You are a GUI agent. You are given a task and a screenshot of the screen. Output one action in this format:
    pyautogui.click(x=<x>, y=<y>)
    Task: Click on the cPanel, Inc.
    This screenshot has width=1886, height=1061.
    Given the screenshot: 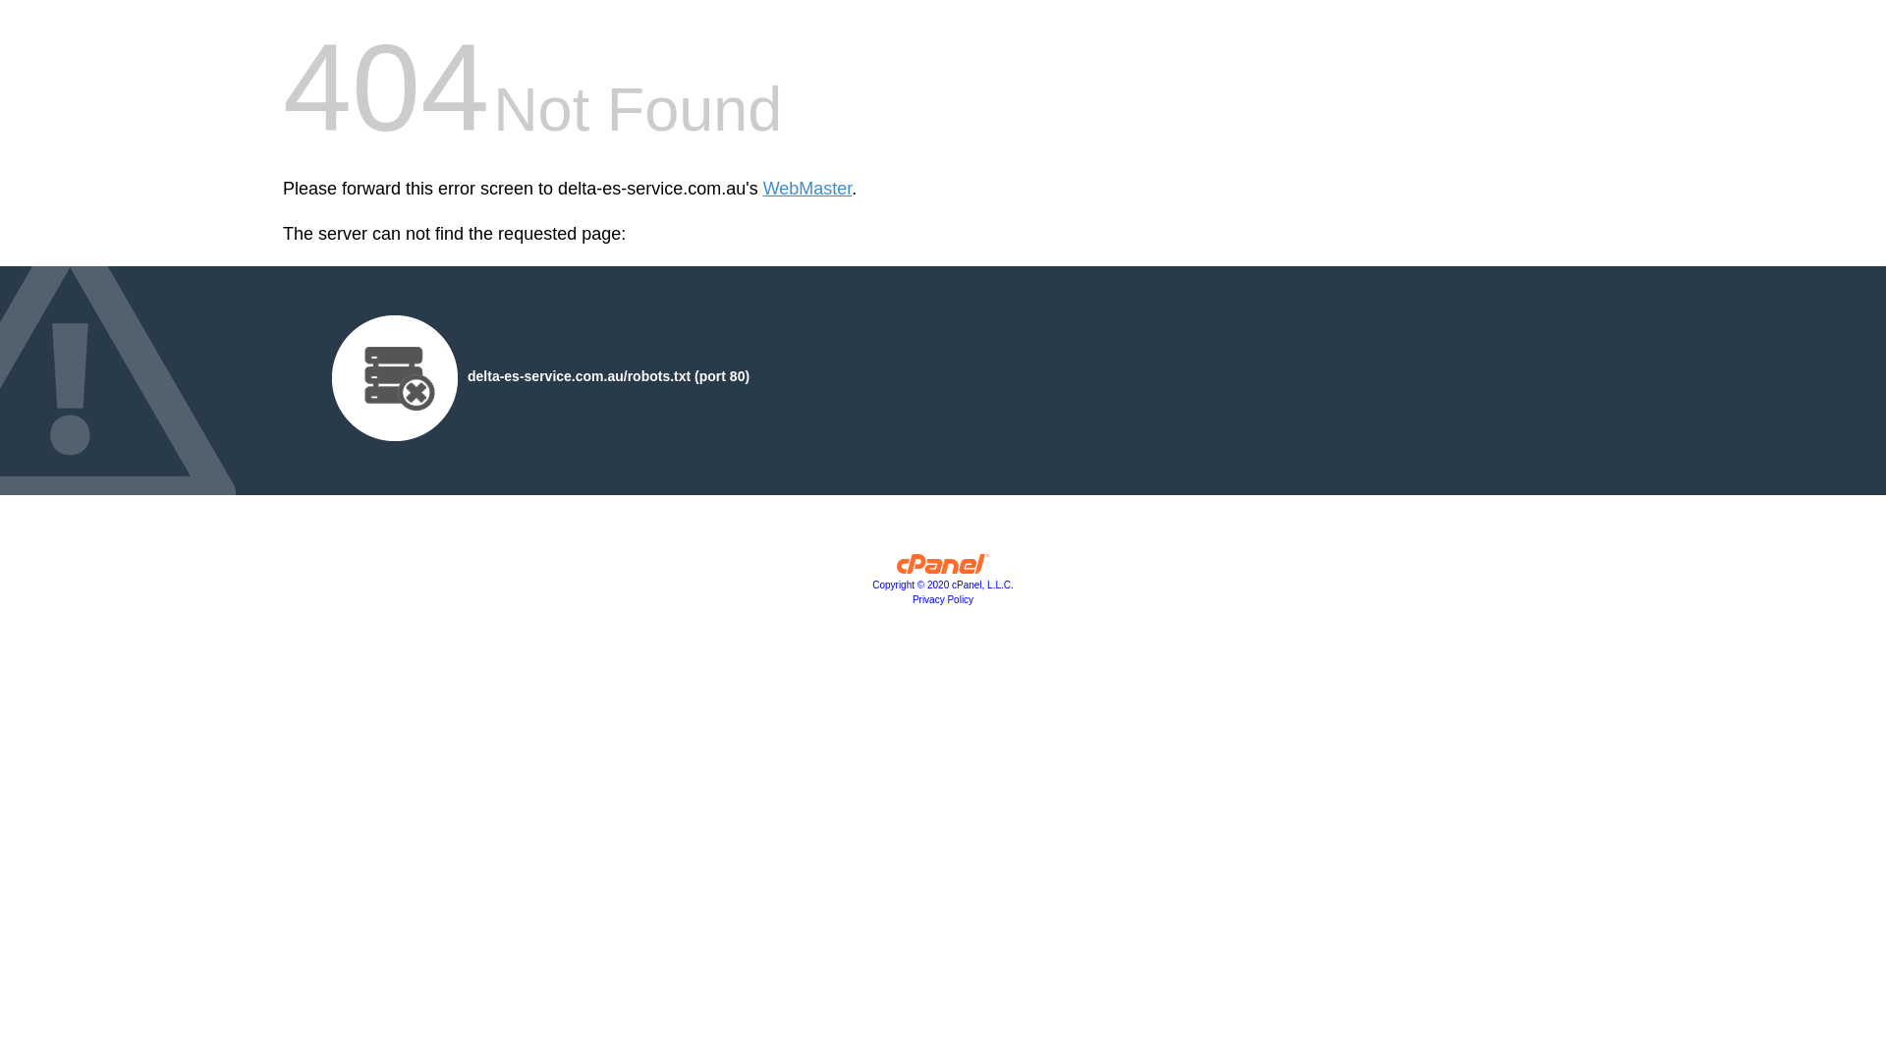 What is the action you would take?
    pyautogui.click(x=943, y=569)
    